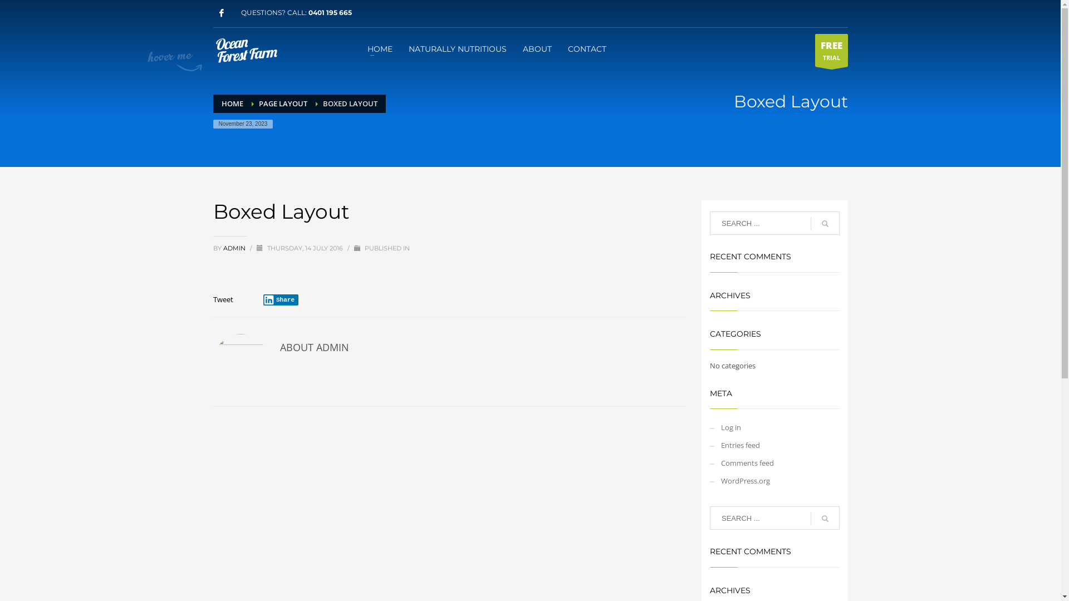 The image size is (1069, 601). I want to click on Facebook, so click(221, 13).